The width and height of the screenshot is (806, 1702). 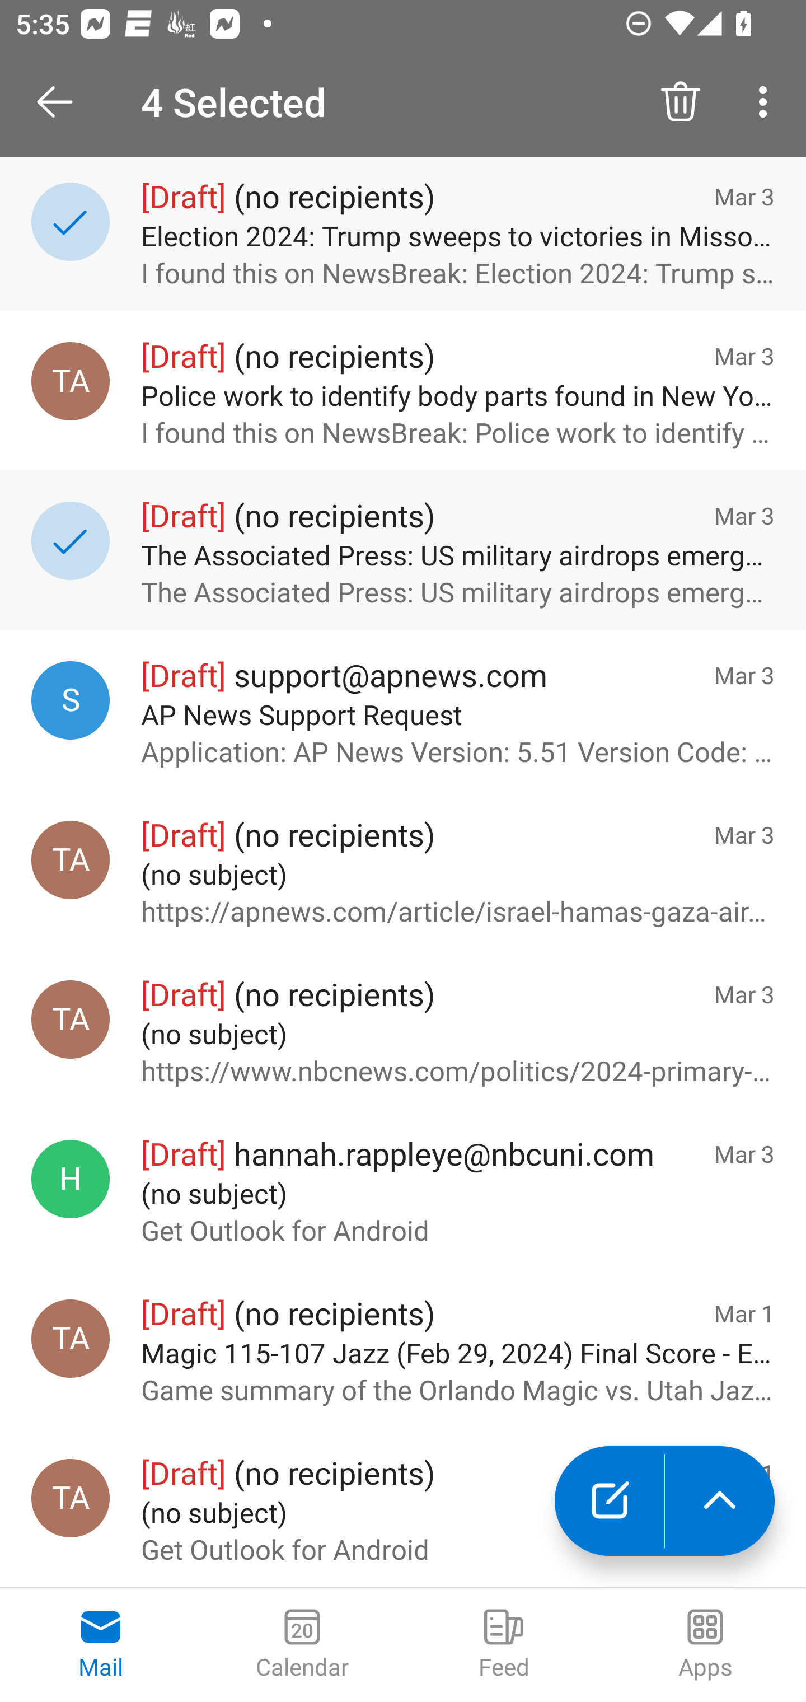 What do you see at coordinates (71, 859) in the screenshot?
I see `Test Appium, testappium002@outlook.com` at bounding box center [71, 859].